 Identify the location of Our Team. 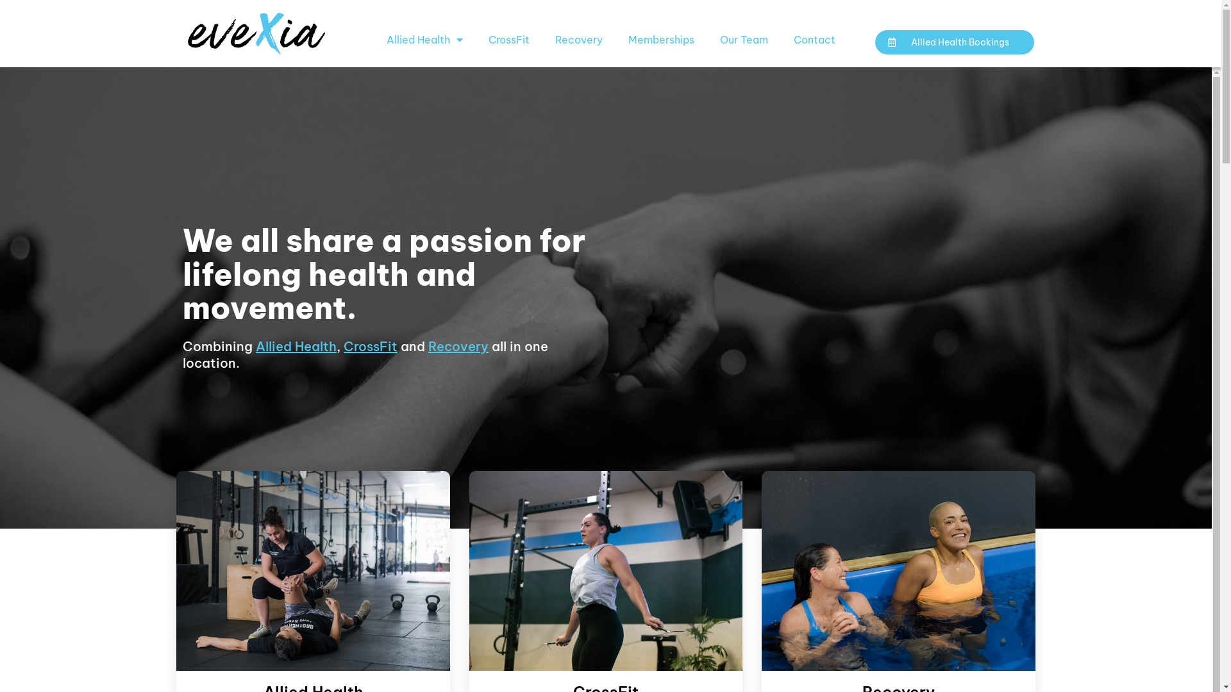
(744, 40).